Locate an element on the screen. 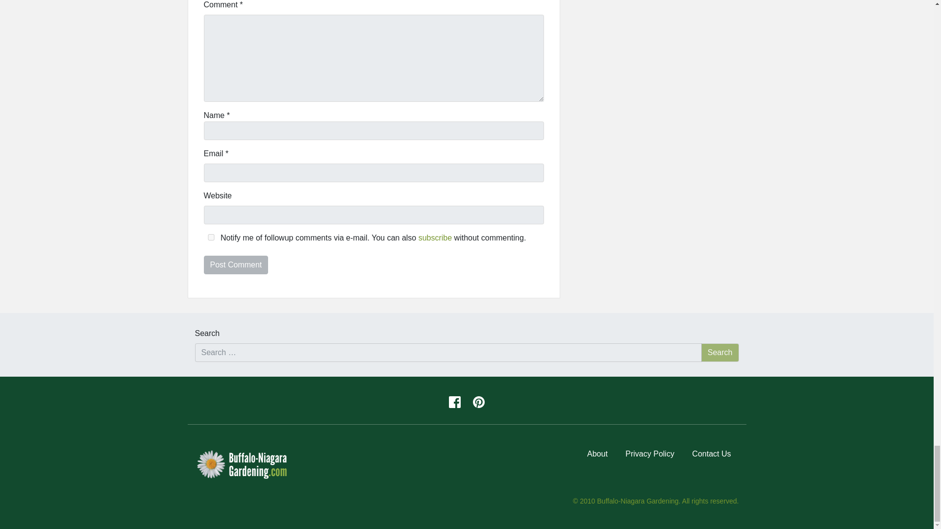 The height and width of the screenshot is (529, 941). subscribe is located at coordinates (435, 238).